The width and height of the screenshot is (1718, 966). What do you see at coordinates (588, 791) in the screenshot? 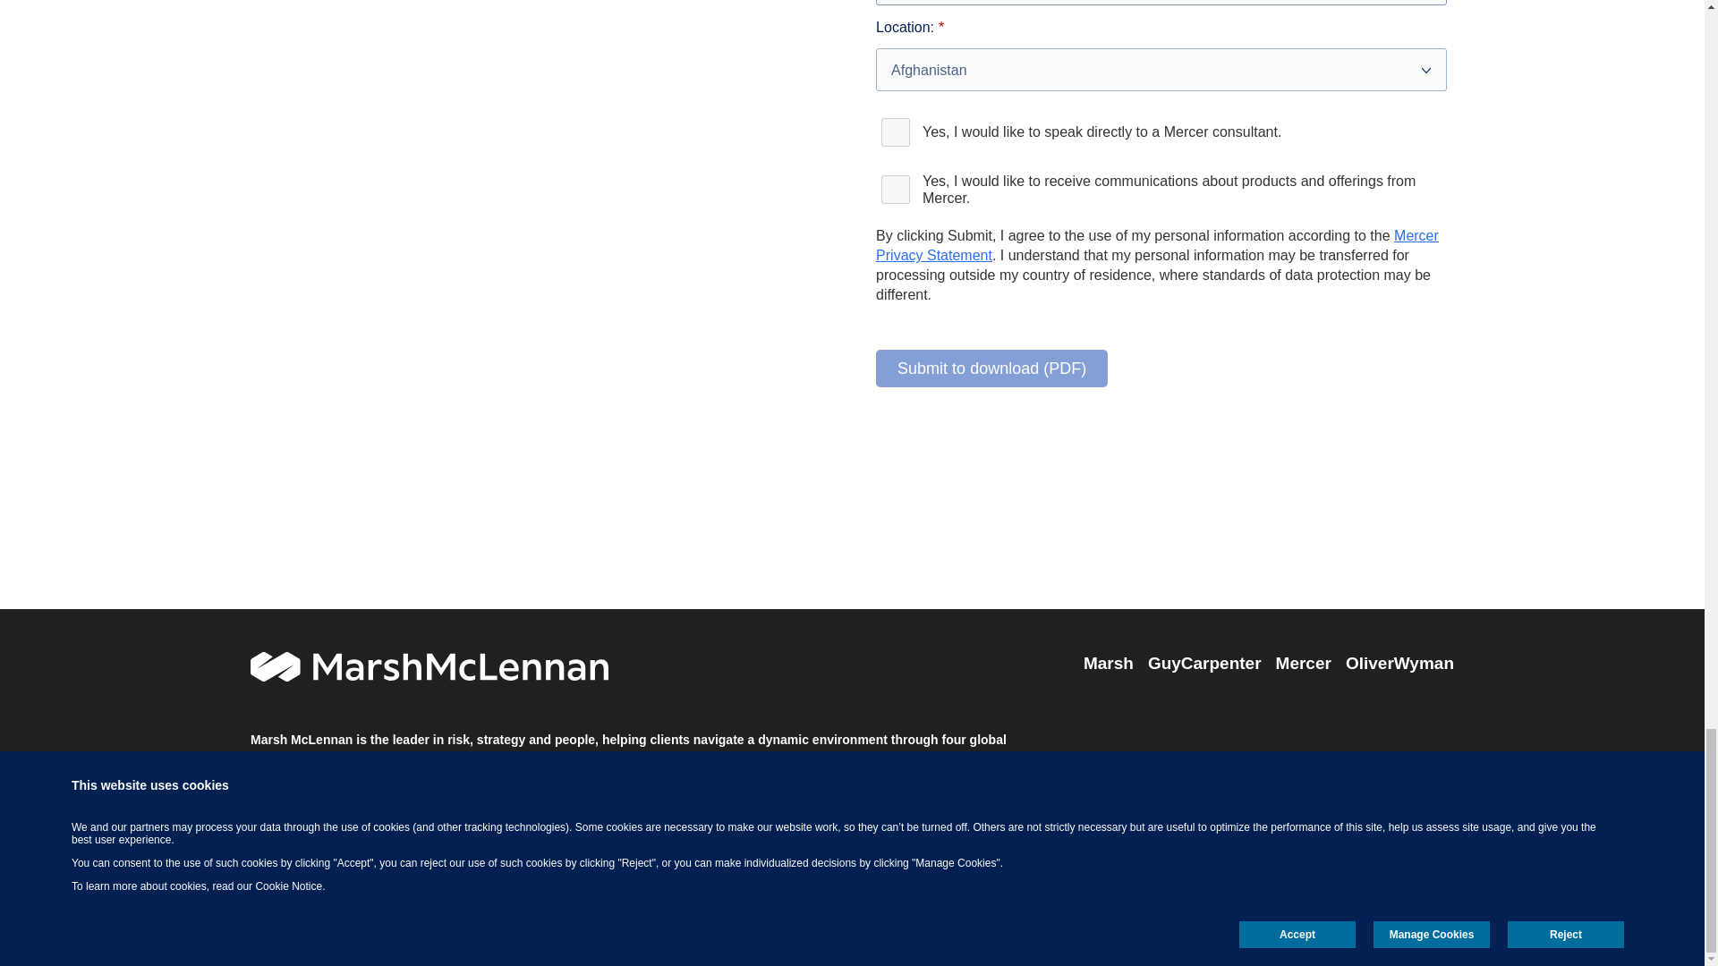
I see `Cookie Notice` at bounding box center [588, 791].